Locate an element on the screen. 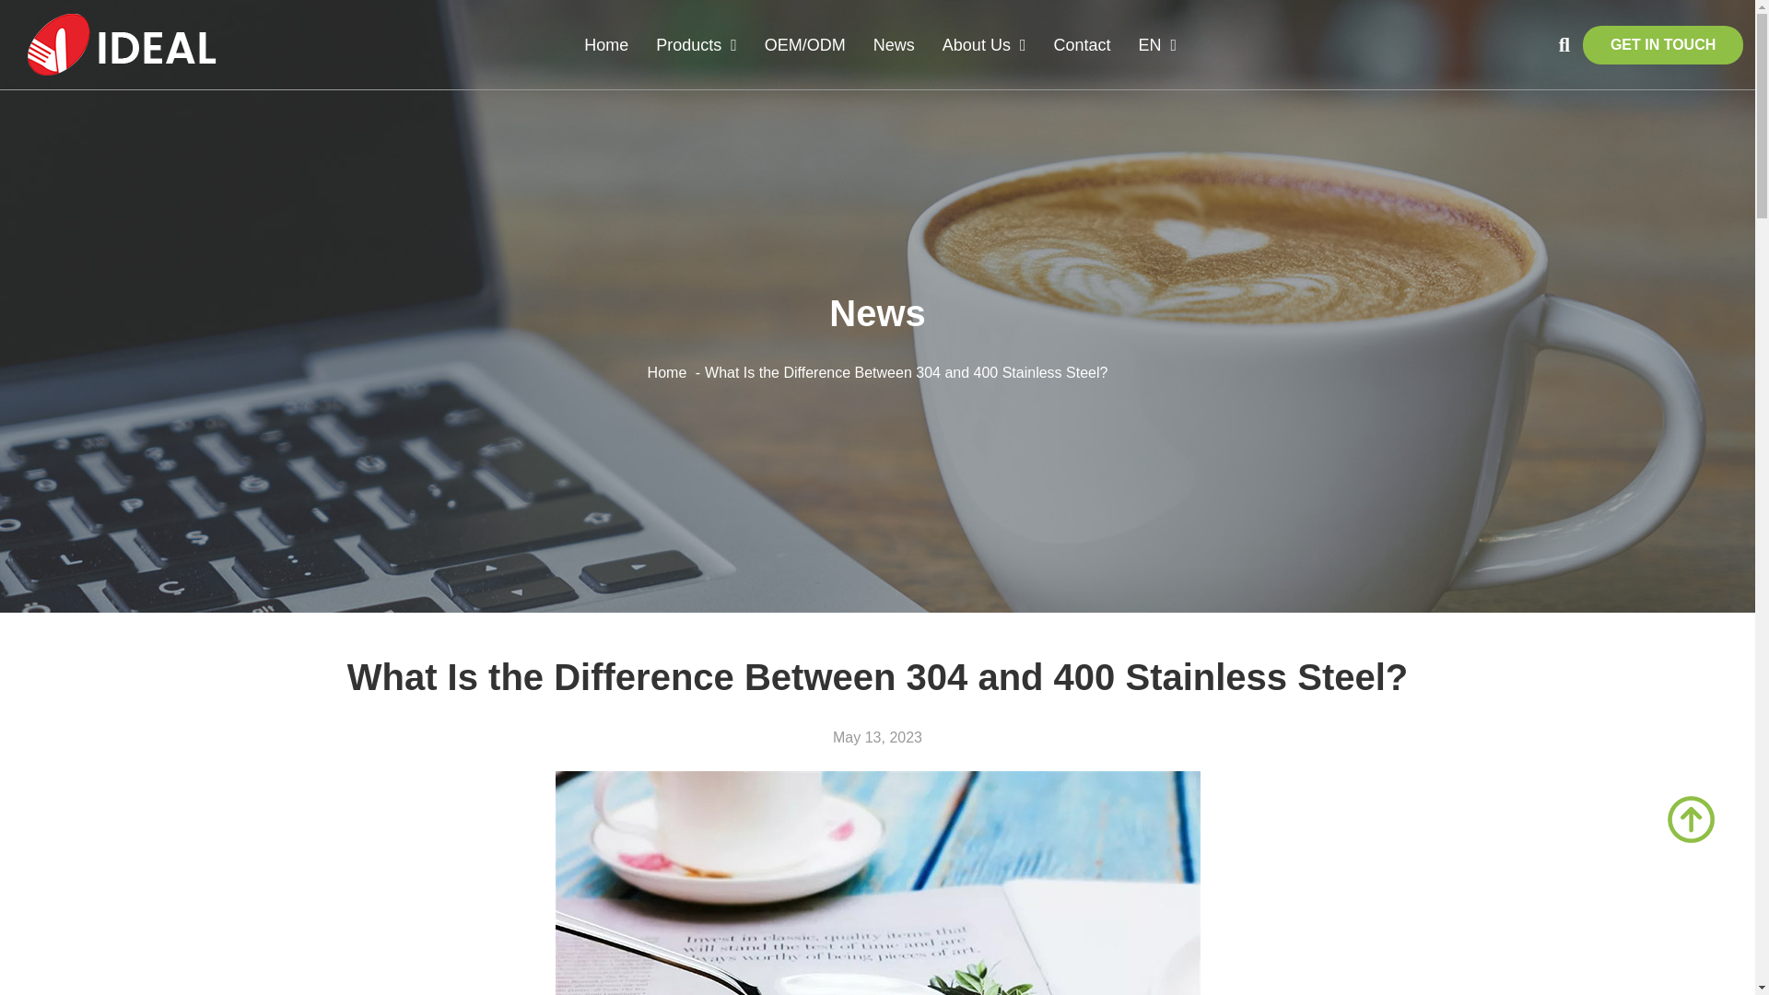 The height and width of the screenshot is (995, 1769). Contact is located at coordinates (1082, 44).